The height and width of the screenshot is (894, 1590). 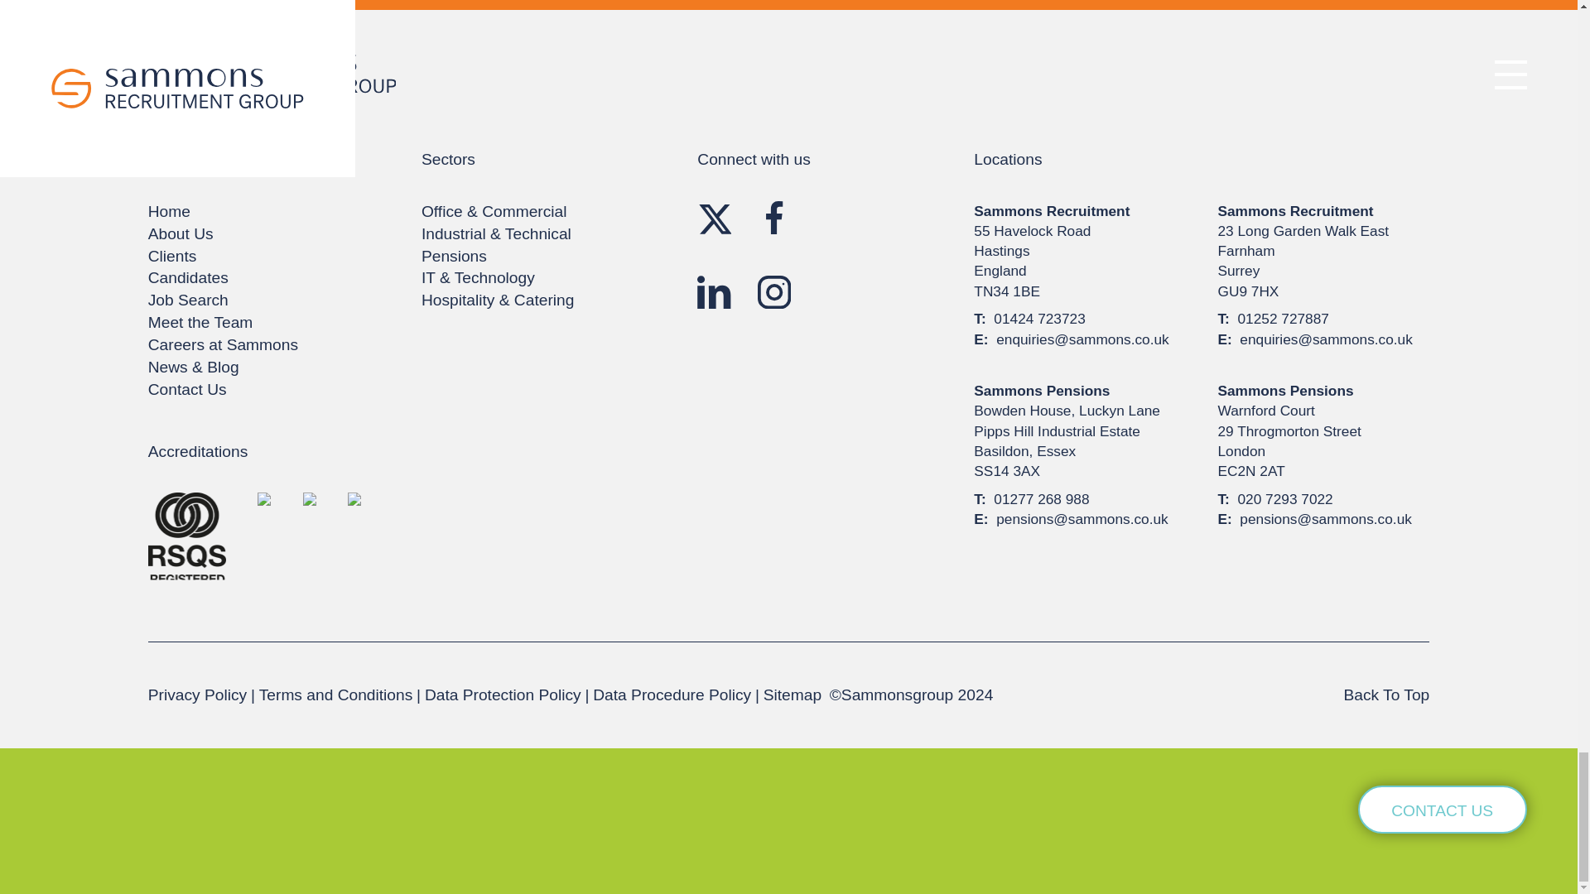 What do you see at coordinates (188, 277) in the screenshot?
I see `Candidates` at bounding box center [188, 277].